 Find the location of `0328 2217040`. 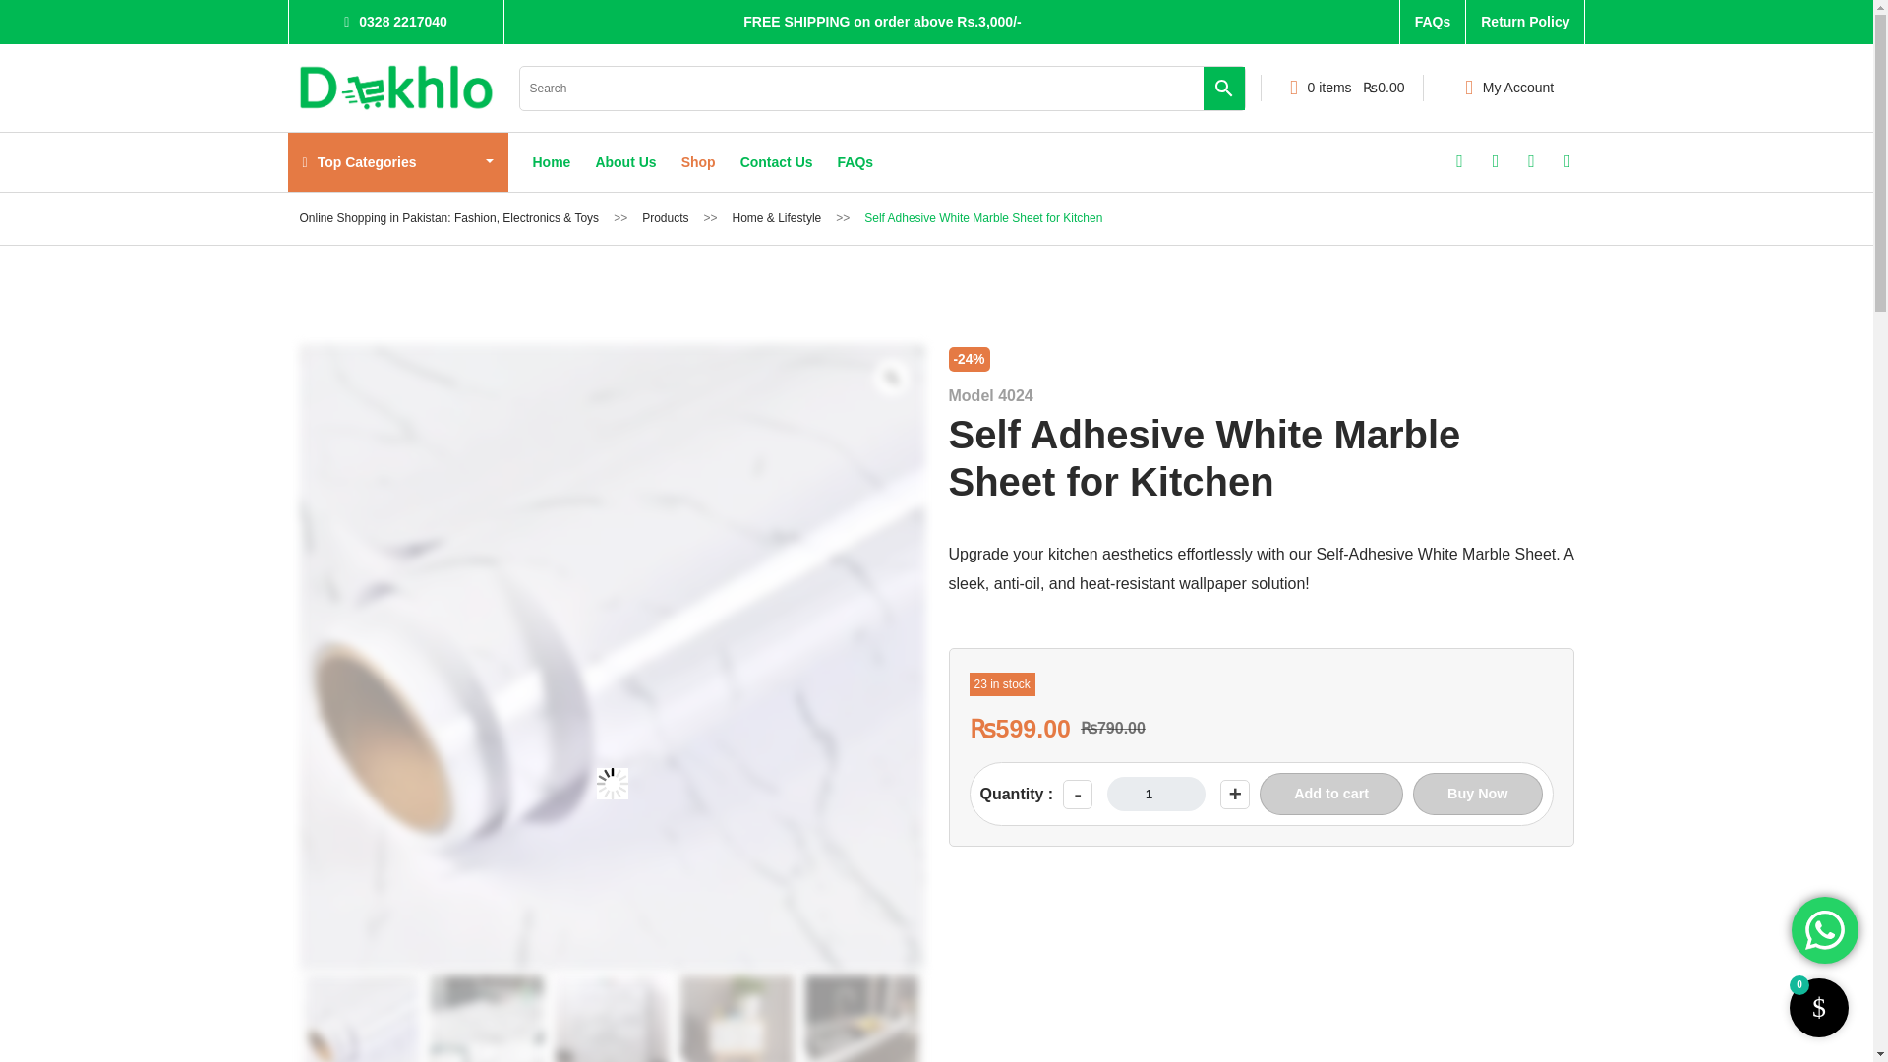

0328 2217040 is located at coordinates (395, 22).